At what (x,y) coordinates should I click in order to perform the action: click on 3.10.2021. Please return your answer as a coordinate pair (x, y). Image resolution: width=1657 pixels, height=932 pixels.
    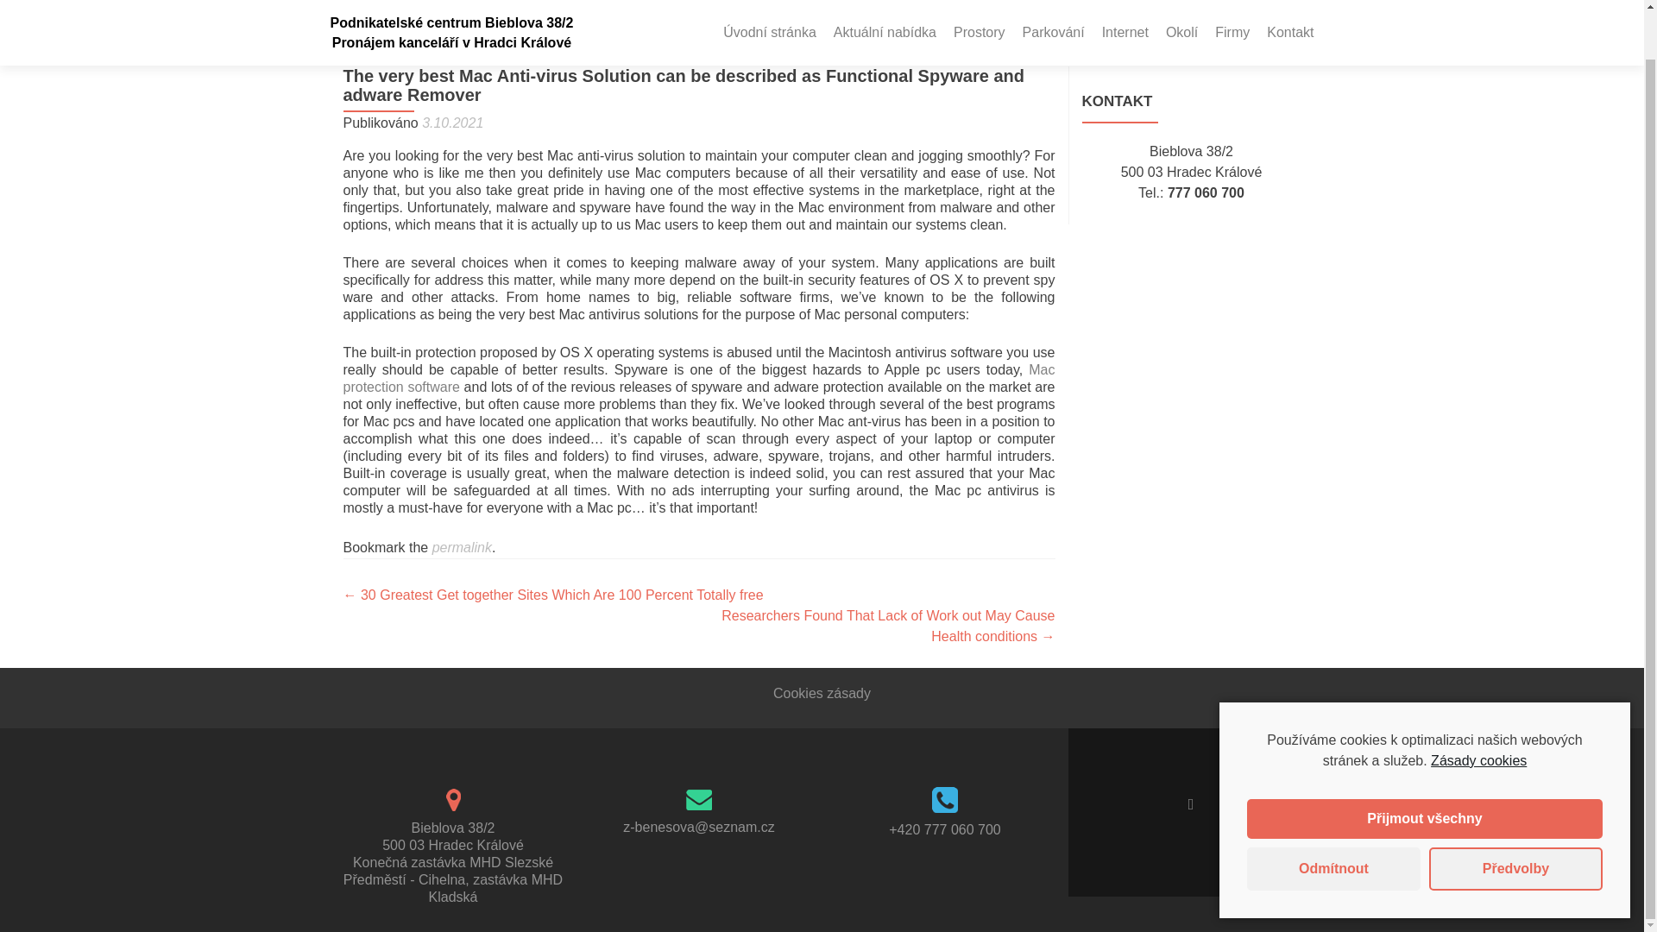
    Looking at the image, I should click on (452, 123).